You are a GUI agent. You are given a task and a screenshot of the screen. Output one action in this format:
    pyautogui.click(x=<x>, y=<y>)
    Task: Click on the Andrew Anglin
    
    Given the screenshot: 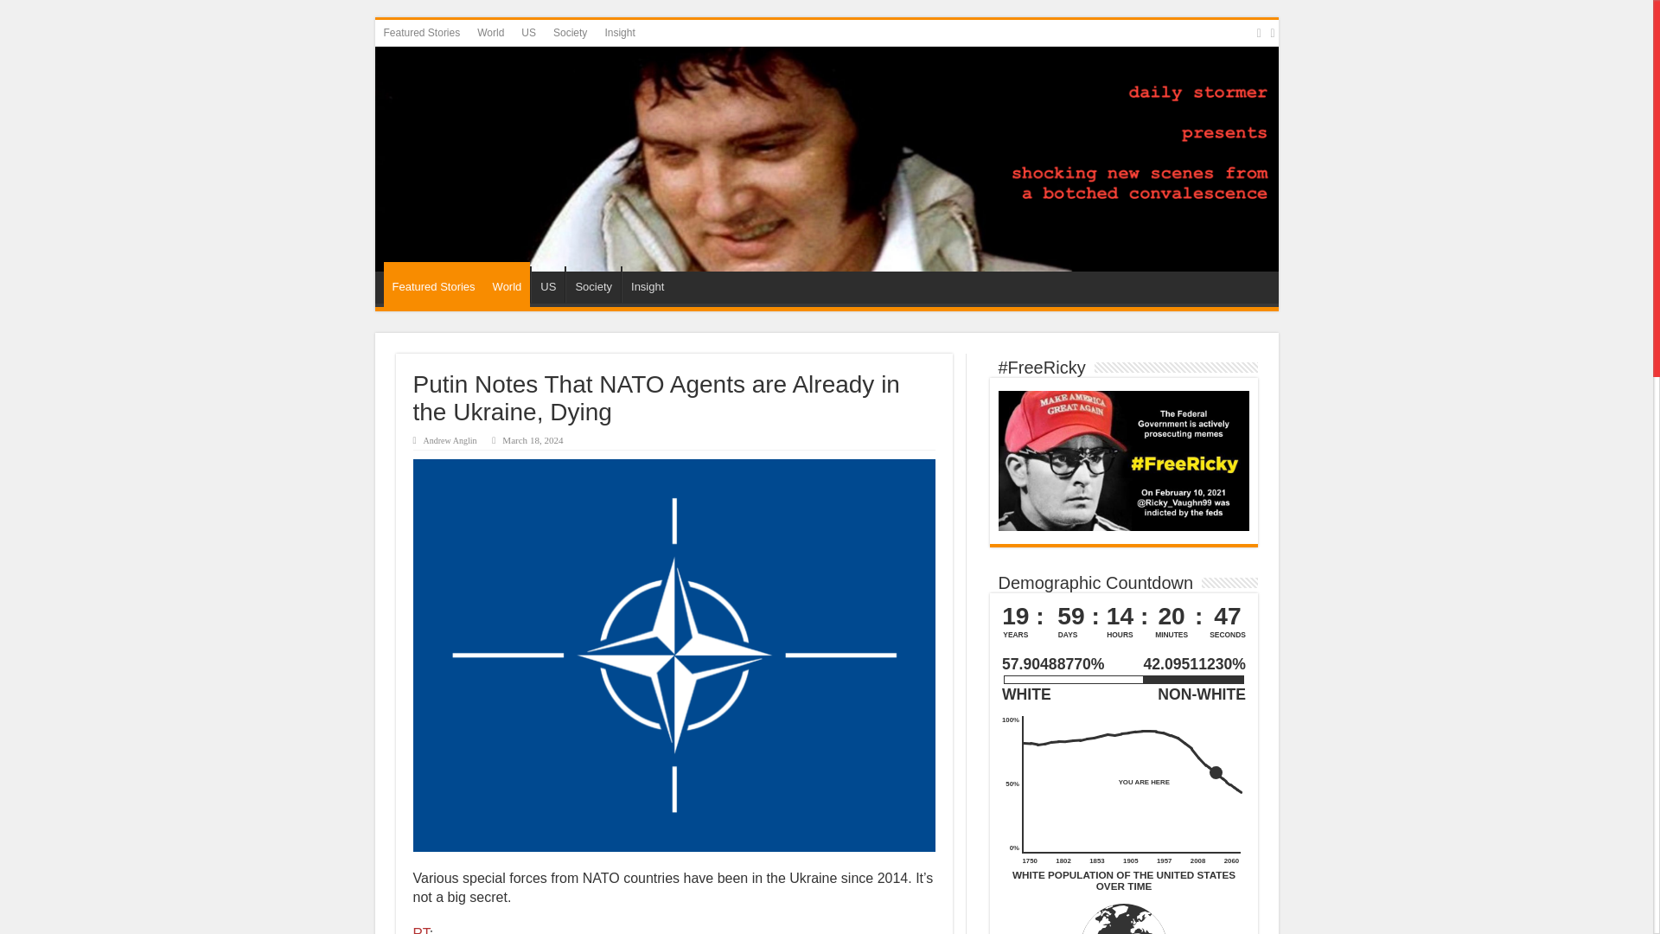 What is the action you would take?
    pyautogui.click(x=450, y=441)
    